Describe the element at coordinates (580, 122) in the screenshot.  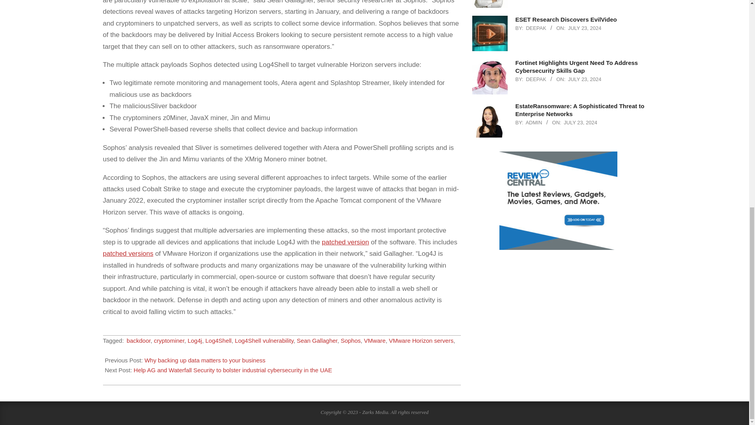
I see `Tuesday, July 23, 2024, 10:02 am` at that location.